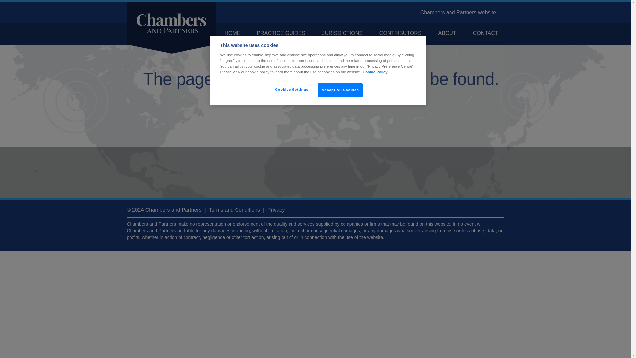 This screenshot has width=636, height=358. What do you see at coordinates (460, 13) in the screenshot?
I see `Chambers and Partners website` at bounding box center [460, 13].